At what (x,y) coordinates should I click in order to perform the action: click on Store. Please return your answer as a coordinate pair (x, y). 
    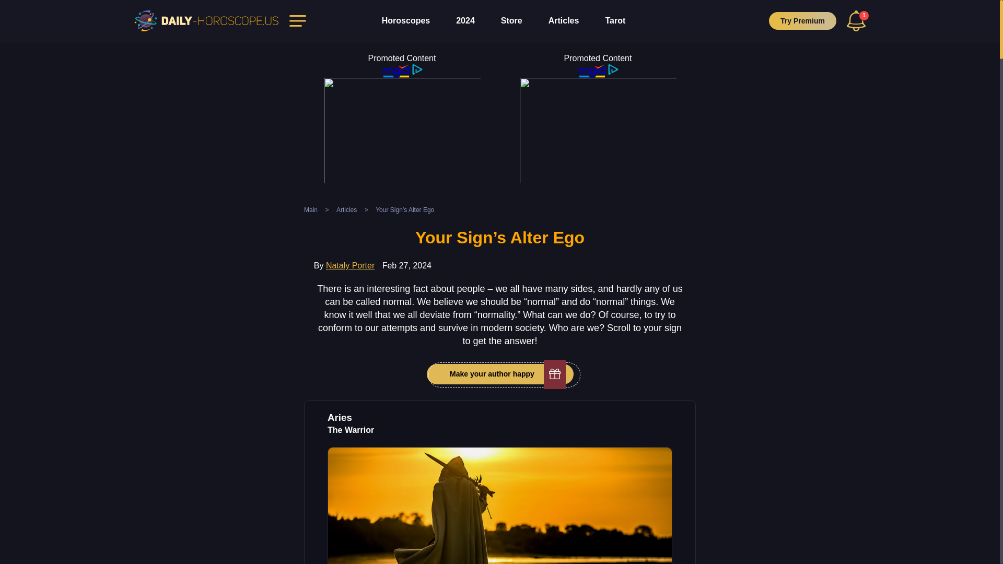
    Looking at the image, I should click on (511, 21).